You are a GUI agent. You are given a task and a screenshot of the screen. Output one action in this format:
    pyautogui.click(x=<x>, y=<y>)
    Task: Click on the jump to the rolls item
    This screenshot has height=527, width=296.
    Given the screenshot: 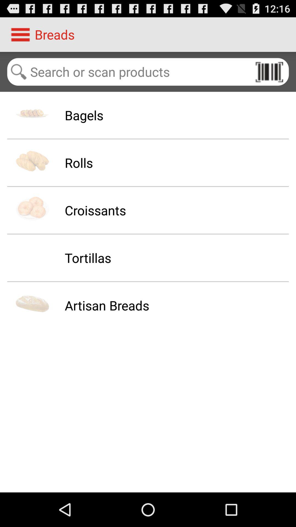 What is the action you would take?
    pyautogui.click(x=79, y=162)
    